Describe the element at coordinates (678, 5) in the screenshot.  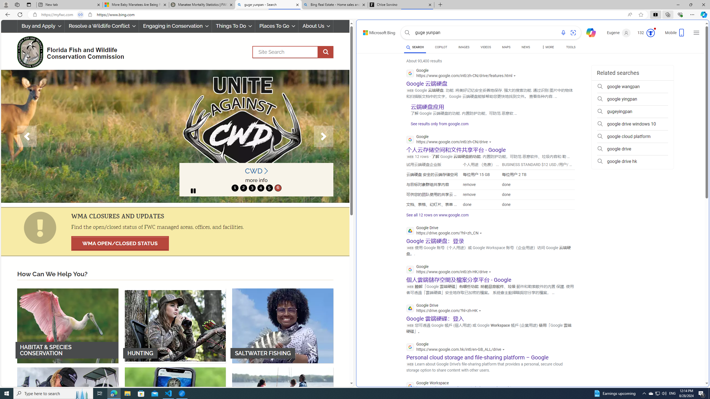
I see `Minimize` at that location.